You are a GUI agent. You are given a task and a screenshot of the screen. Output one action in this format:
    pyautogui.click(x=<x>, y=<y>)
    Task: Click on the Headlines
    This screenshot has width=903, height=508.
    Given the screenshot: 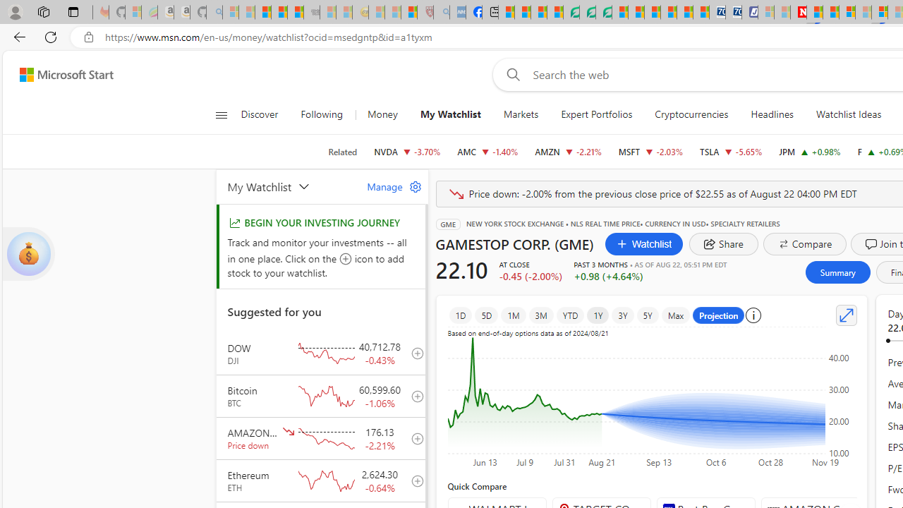 What is the action you would take?
    pyautogui.click(x=772, y=114)
    